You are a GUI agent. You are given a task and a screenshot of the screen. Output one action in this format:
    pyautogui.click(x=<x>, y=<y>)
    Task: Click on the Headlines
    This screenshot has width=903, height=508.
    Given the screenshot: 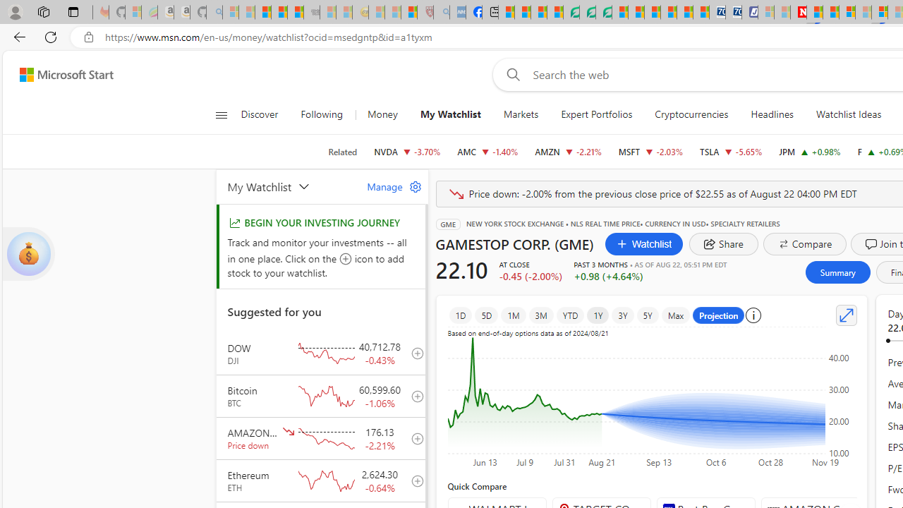 What is the action you would take?
    pyautogui.click(x=772, y=114)
    